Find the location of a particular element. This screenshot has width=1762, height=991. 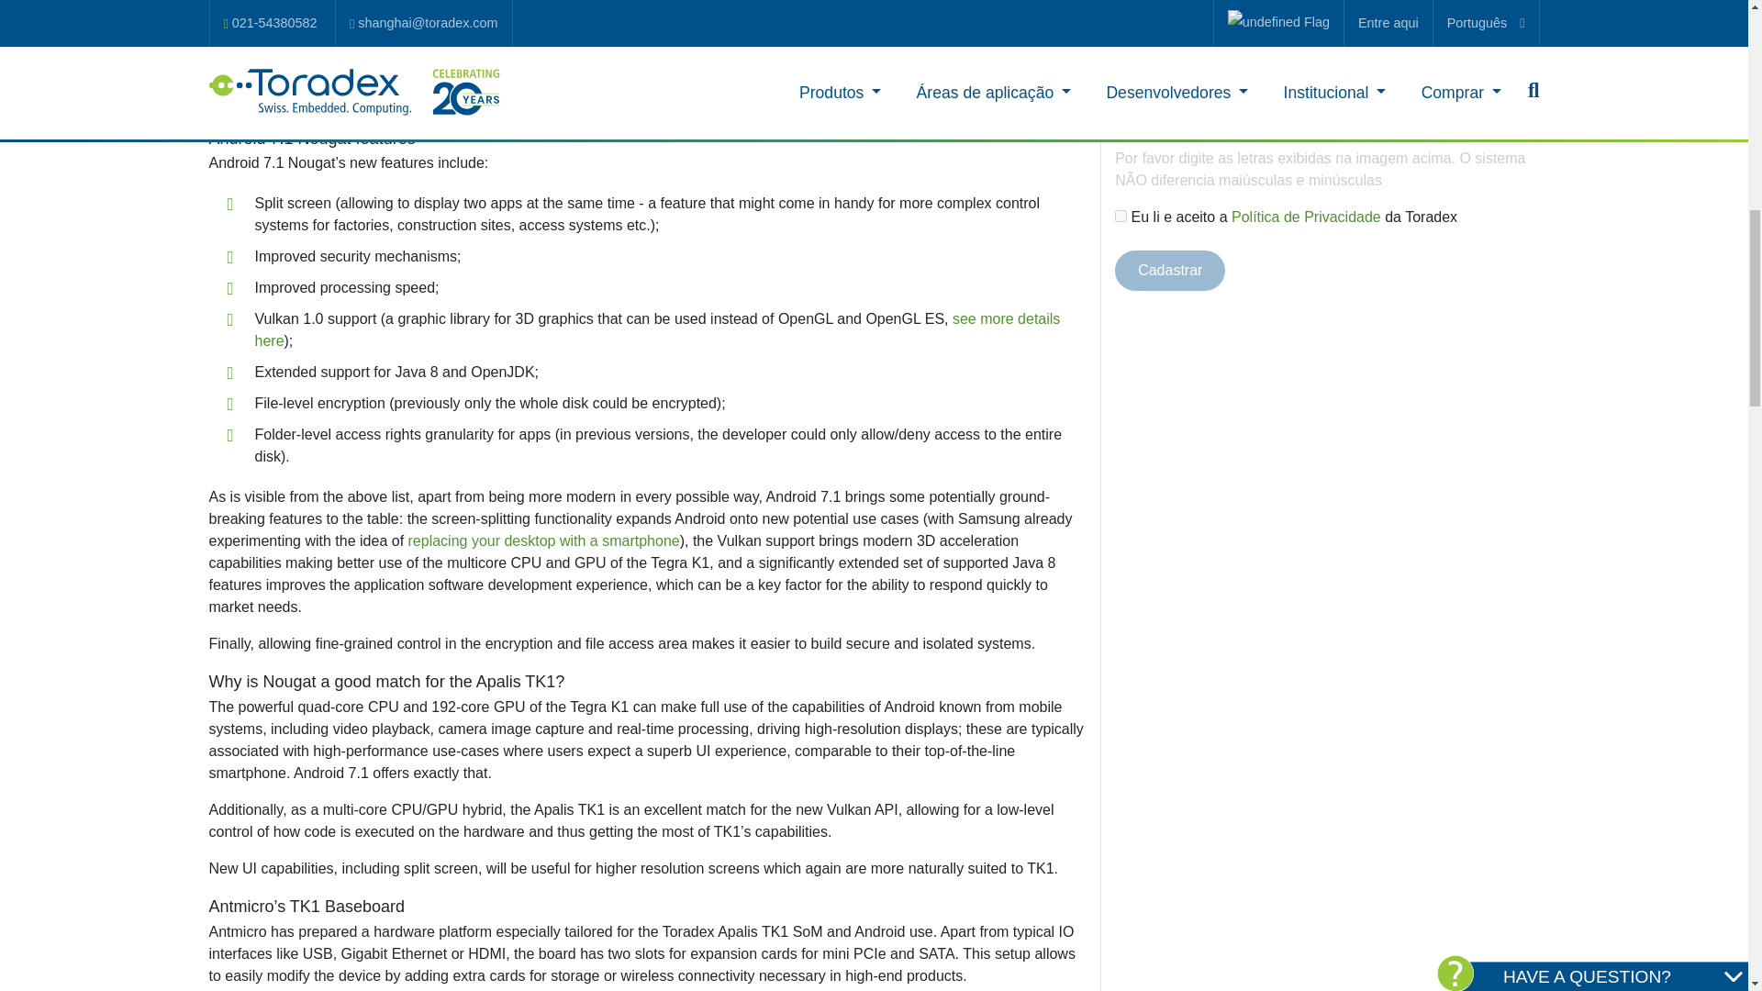

1 is located at coordinates (1121, 215).